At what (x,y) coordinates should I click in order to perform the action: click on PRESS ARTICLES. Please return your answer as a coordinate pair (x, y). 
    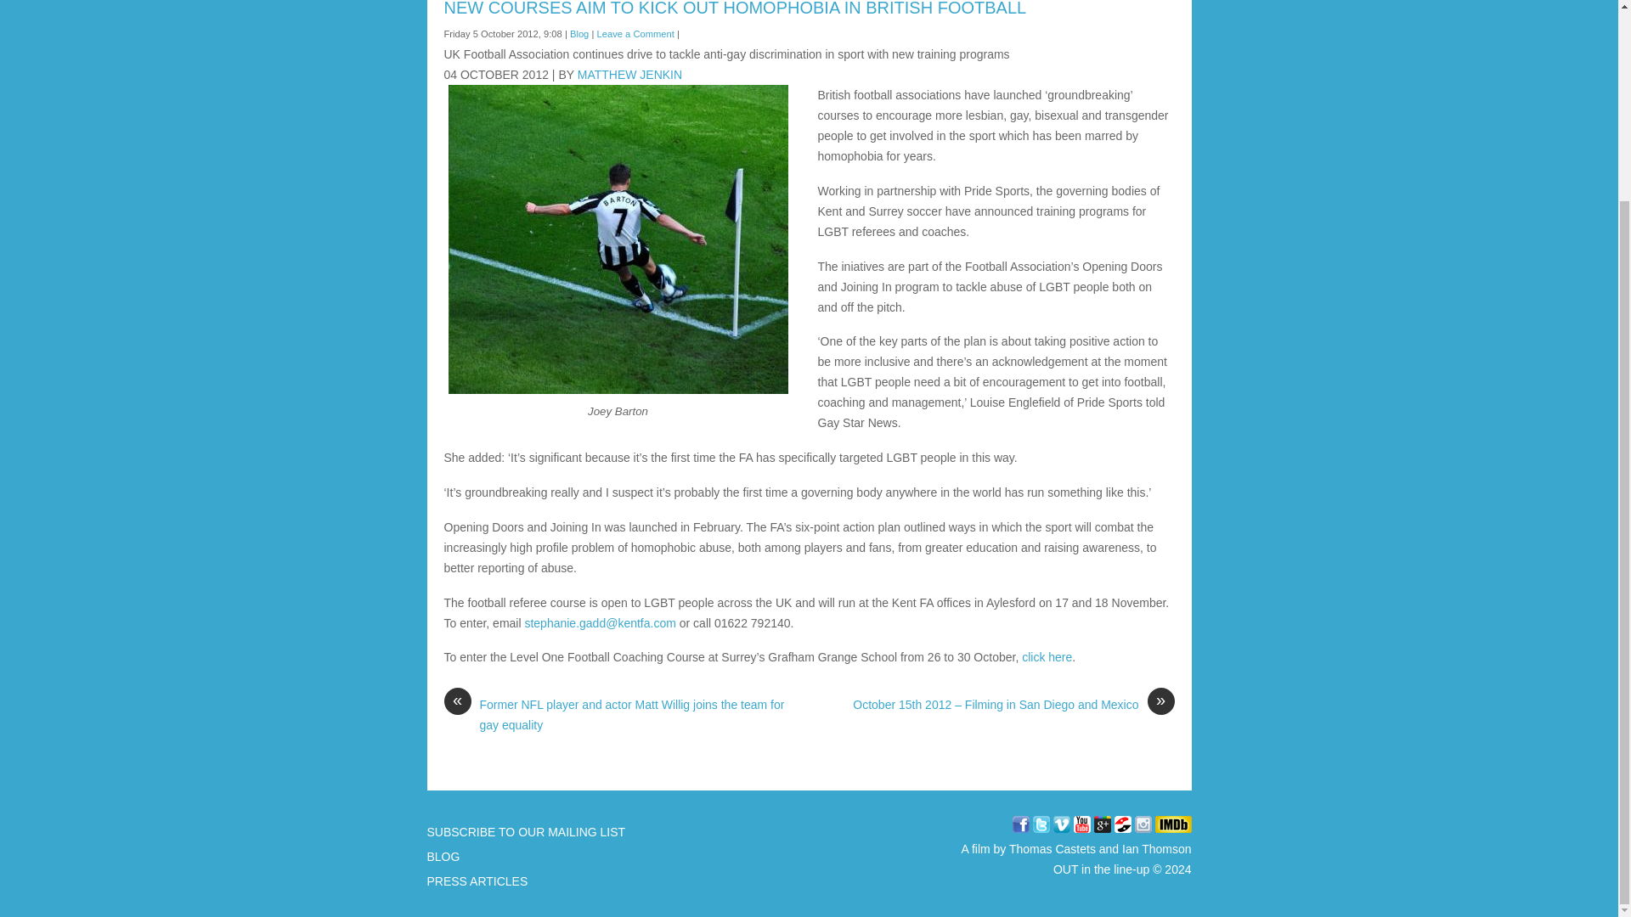
    Looking at the image, I should click on (476, 881).